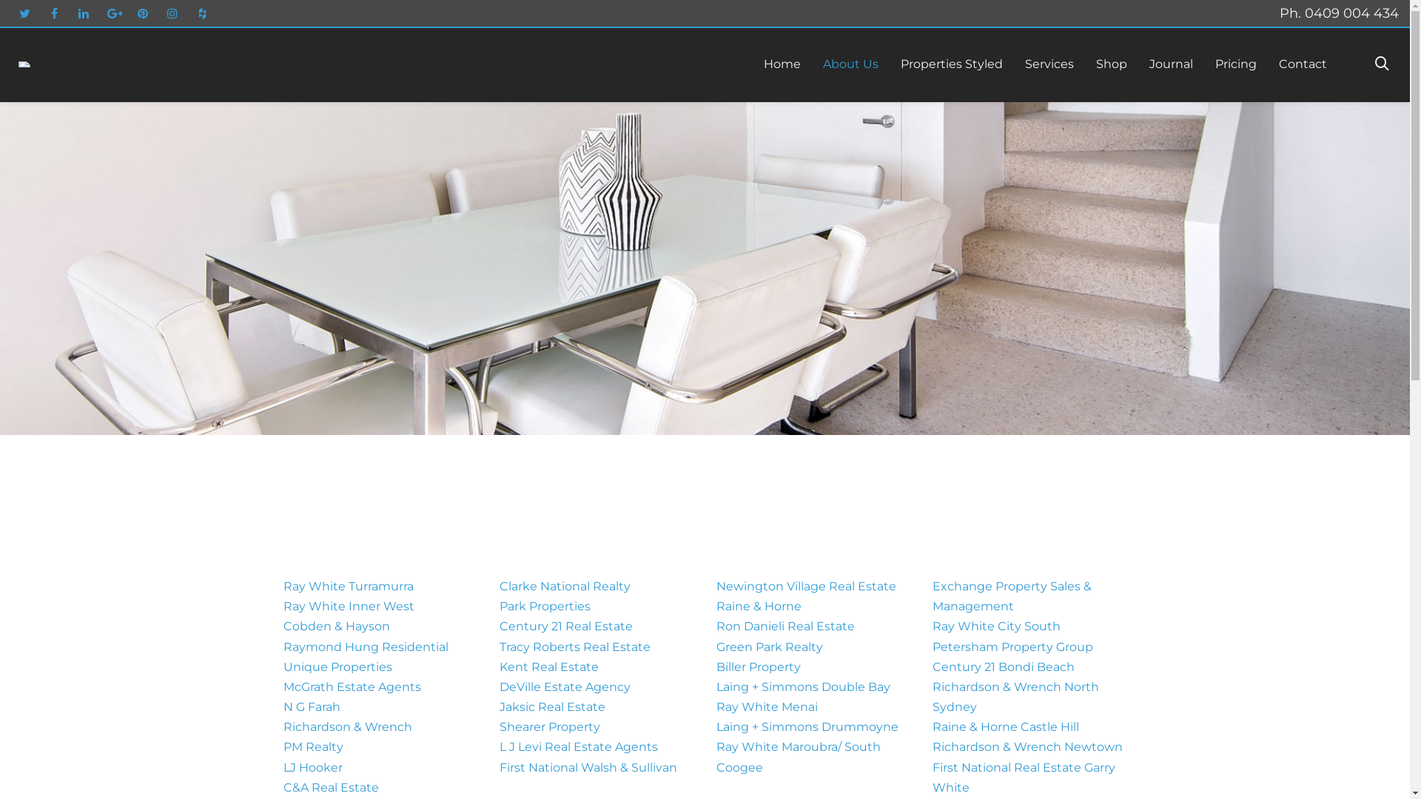 This screenshot has width=1421, height=799. What do you see at coordinates (786, 626) in the screenshot?
I see `Ron Danieli Real Estate` at bounding box center [786, 626].